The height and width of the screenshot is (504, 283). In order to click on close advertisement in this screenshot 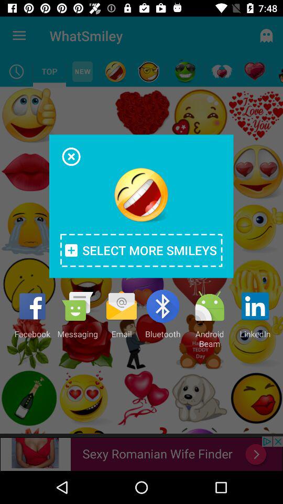, I will do `click(71, 156)`.